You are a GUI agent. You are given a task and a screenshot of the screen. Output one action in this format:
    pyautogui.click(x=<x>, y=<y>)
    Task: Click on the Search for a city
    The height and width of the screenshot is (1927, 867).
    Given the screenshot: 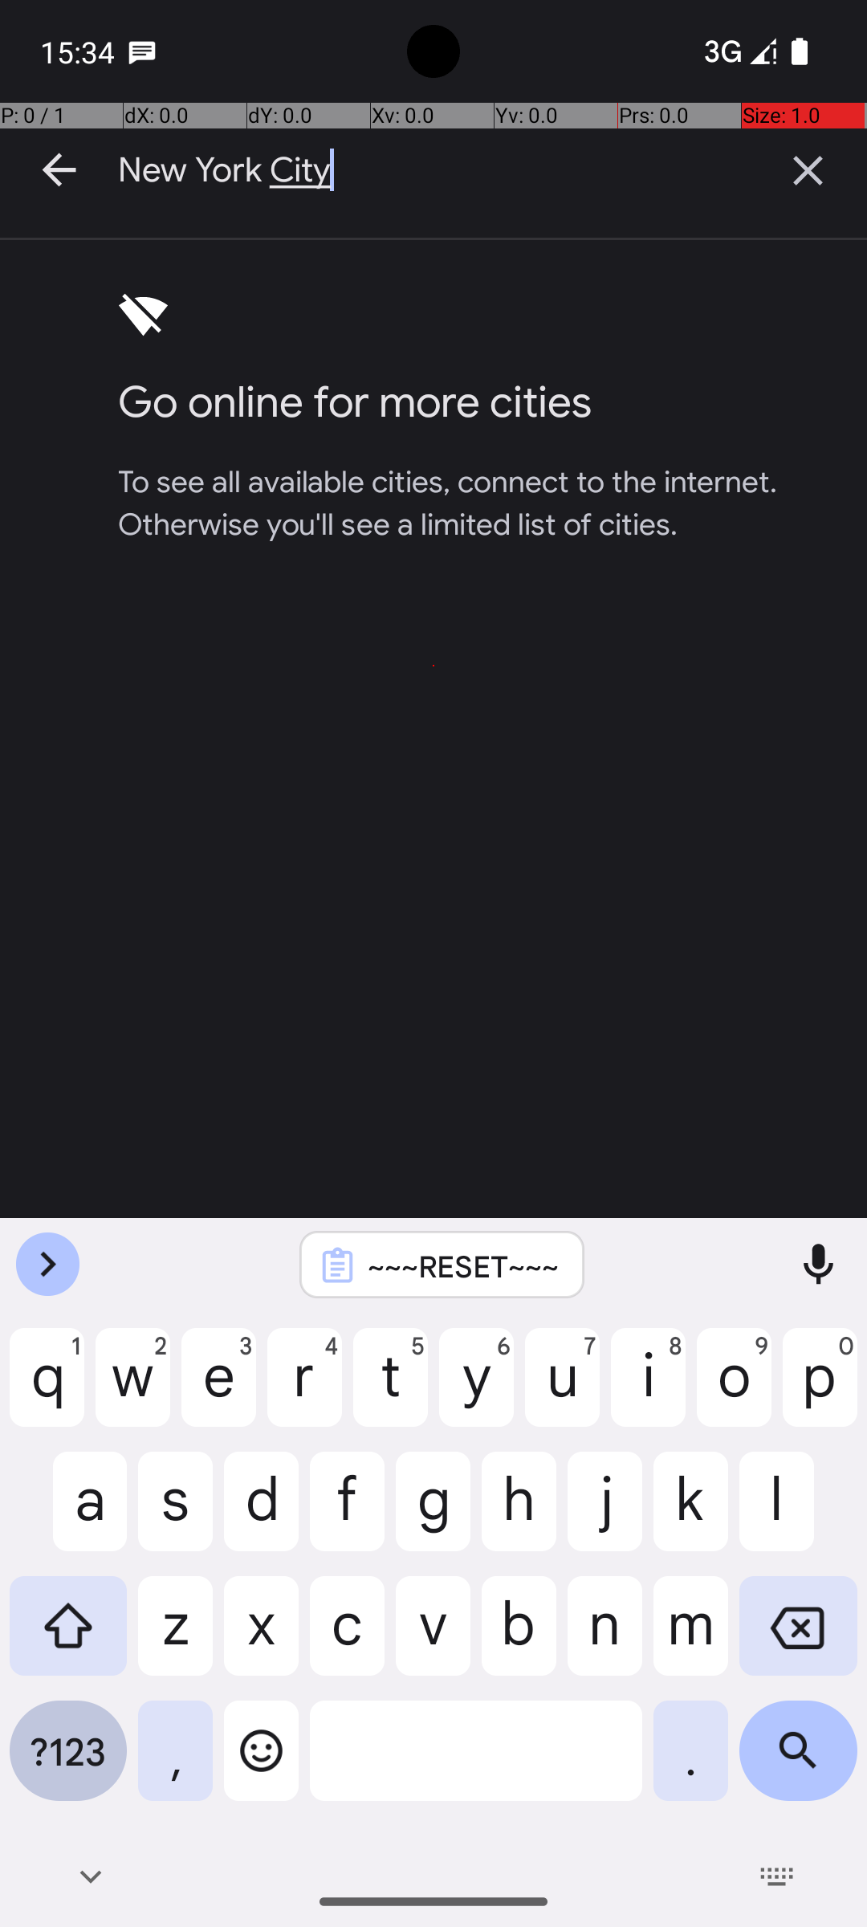 What is the action you would take?
    pyautogui.click(x=433, y=666)
    